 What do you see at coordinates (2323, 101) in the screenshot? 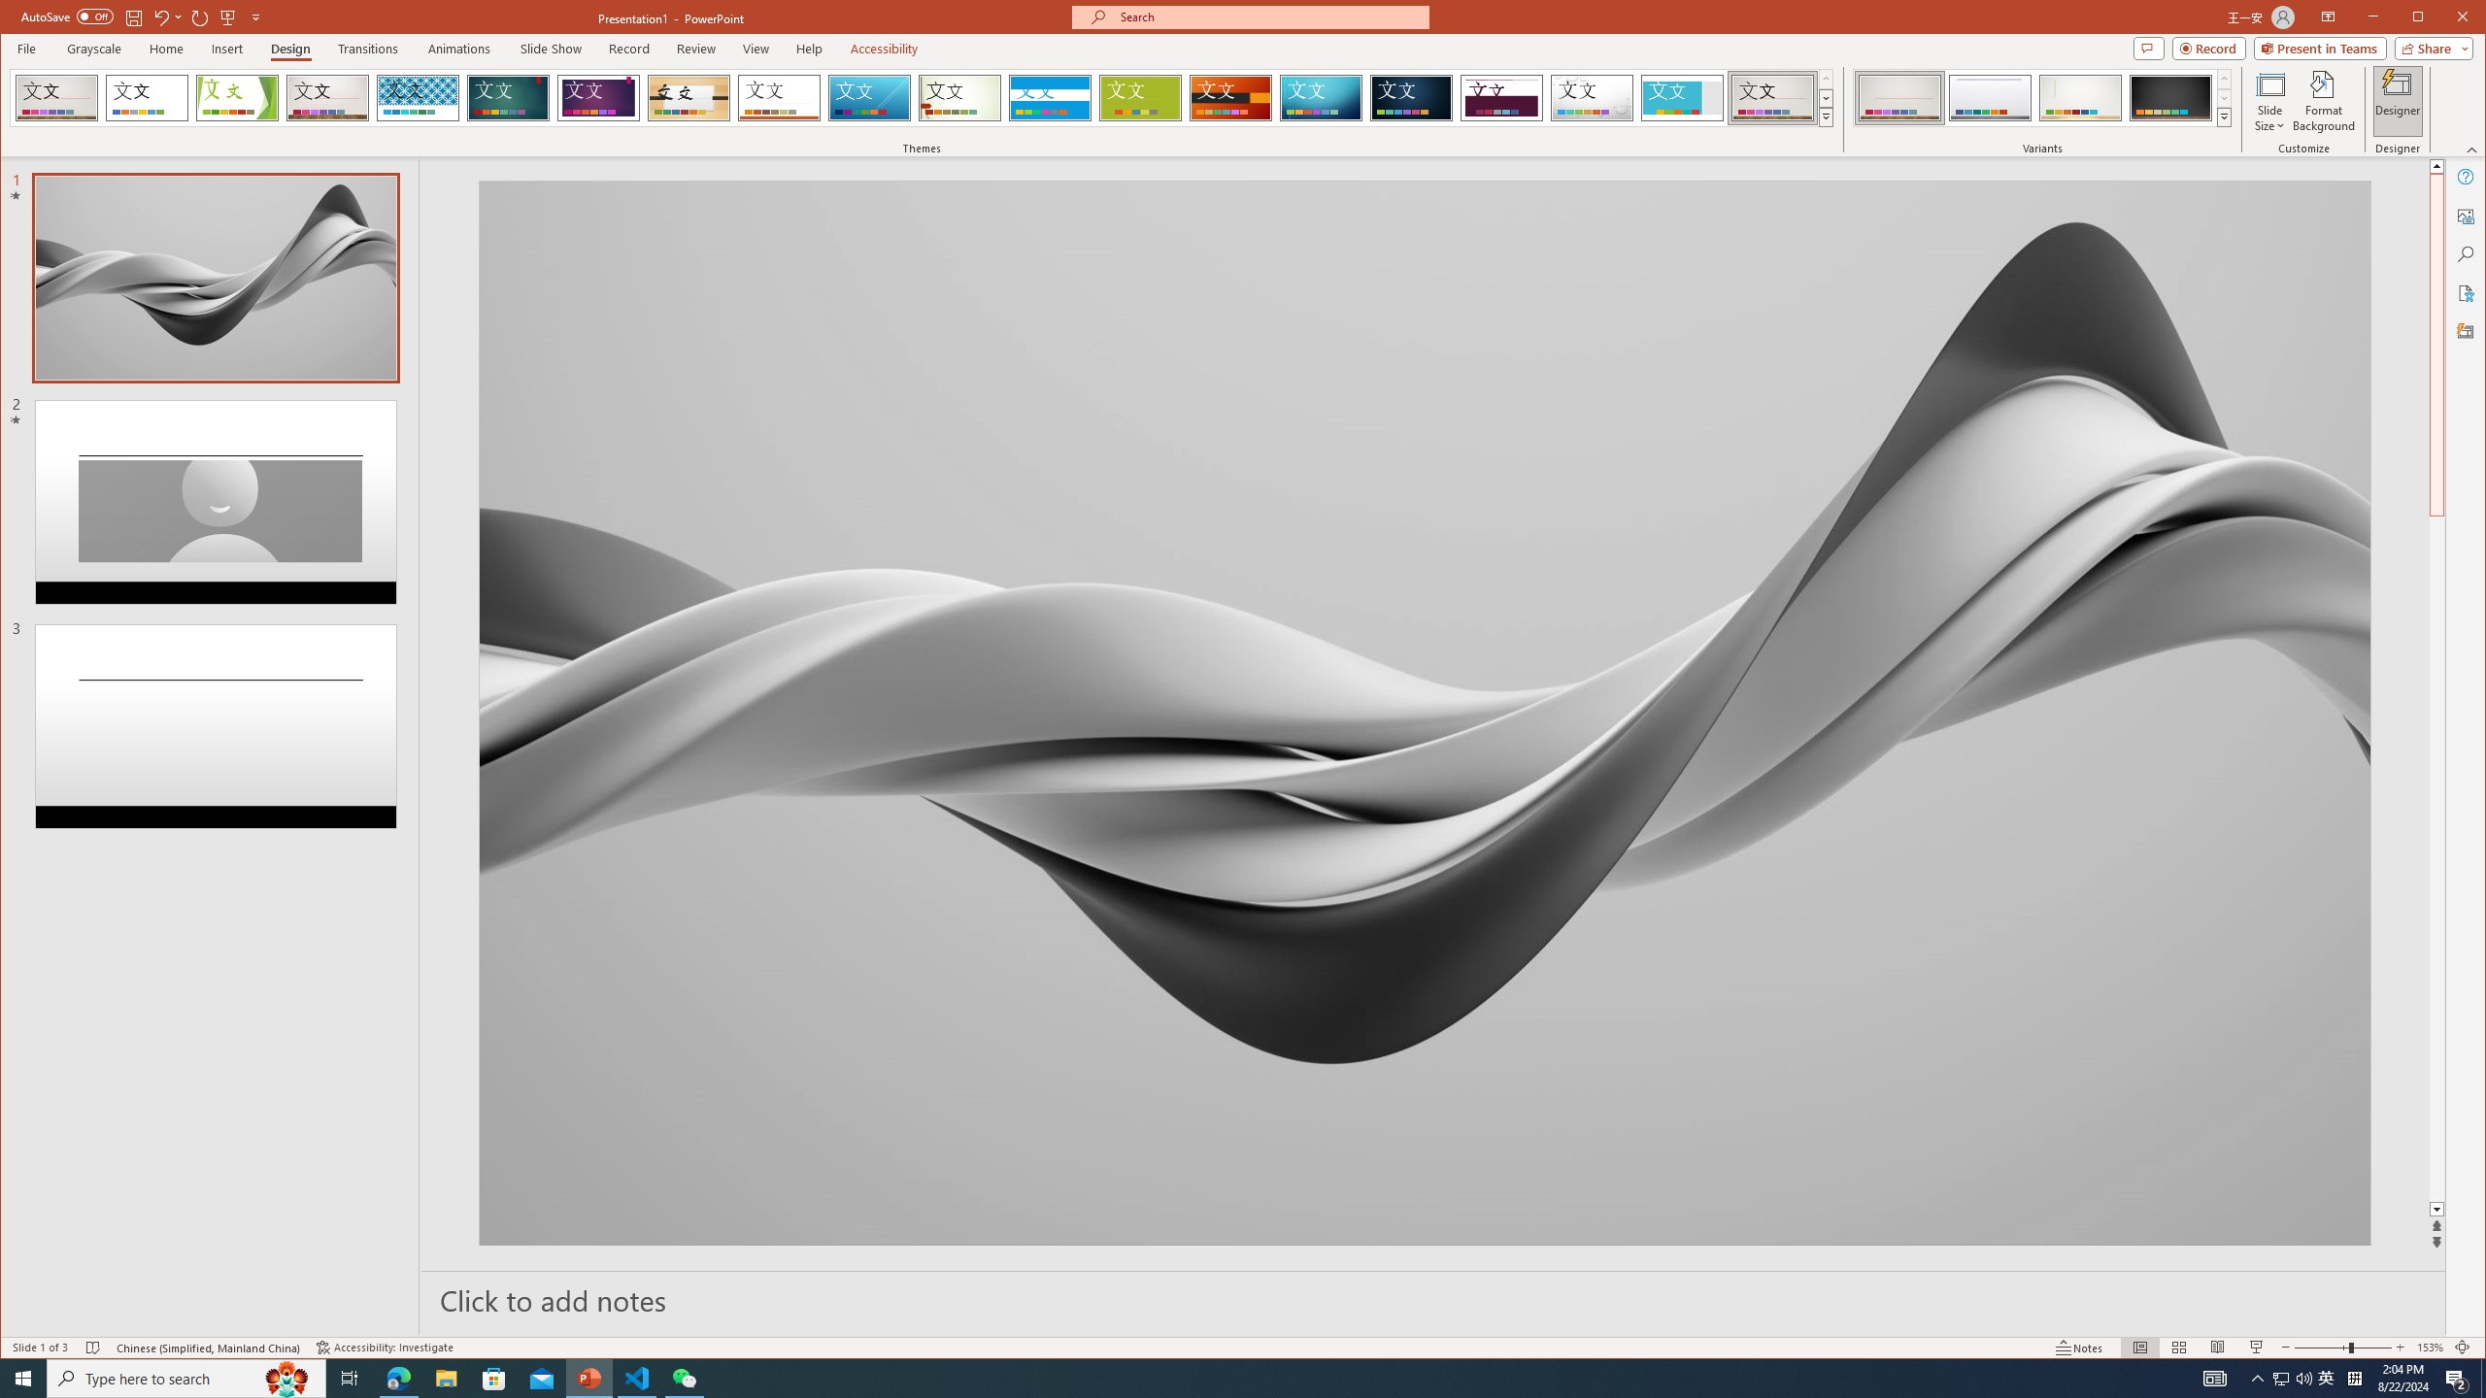
I see `Format Background` at bounding box center [2323, 101].